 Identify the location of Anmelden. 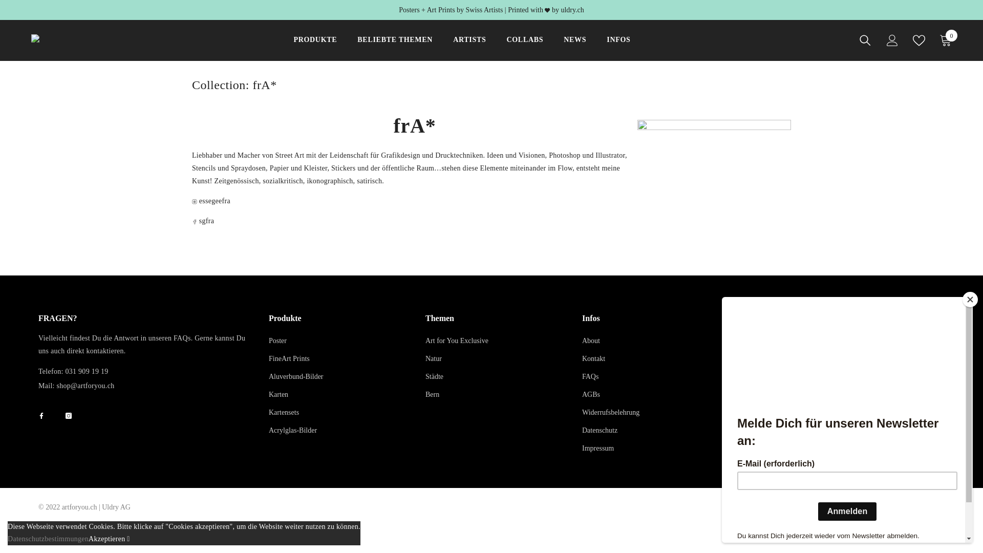
(911, 382).